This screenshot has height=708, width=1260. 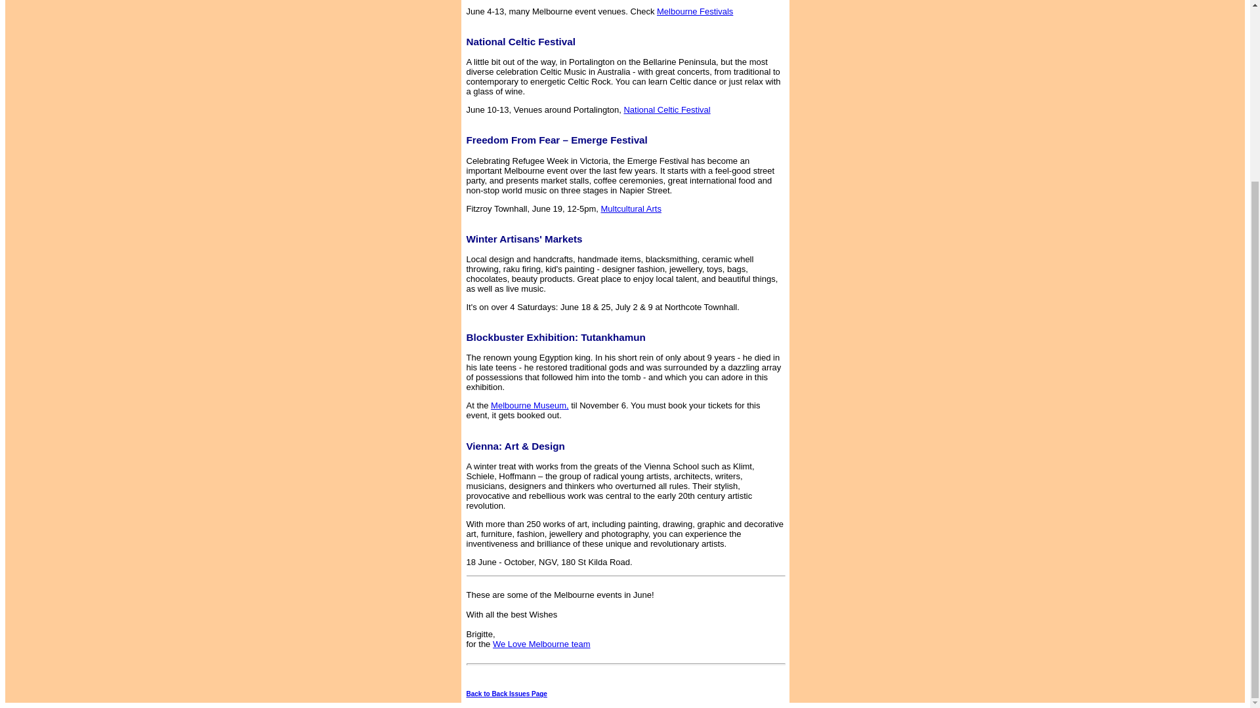 What do you see at coordinates (790, 16) in the screenshot?
I see `Melbourne Festivals` at bounding box center [790, 16].